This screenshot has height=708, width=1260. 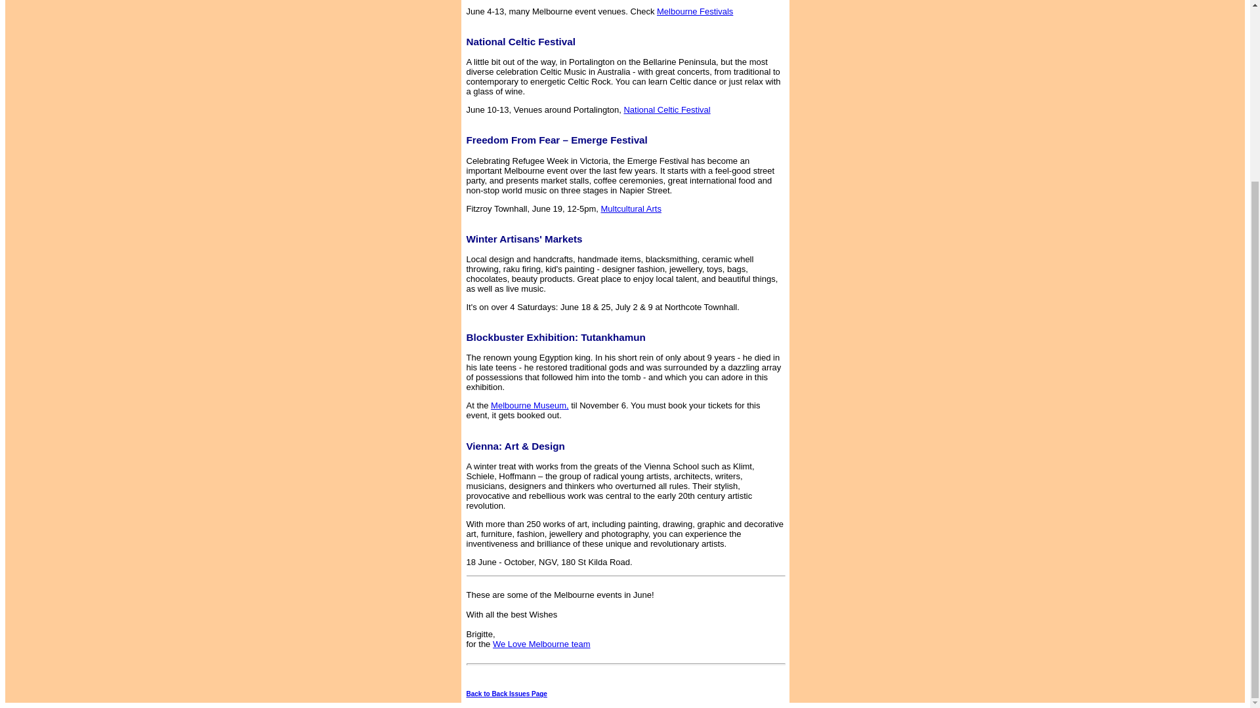 What do you see at coordinates (790, 16) in the screenshot?
I see `Melbourne Festivals` at bounding box center [790, 16].